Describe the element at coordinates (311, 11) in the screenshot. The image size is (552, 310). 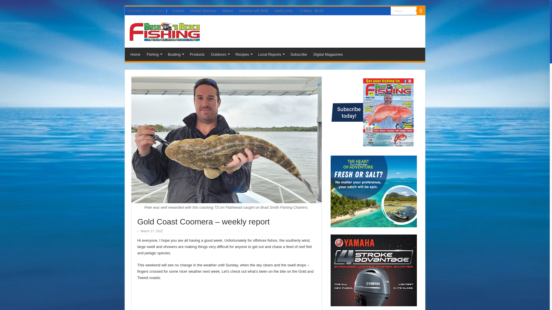
I see `Start shopping` at that location.